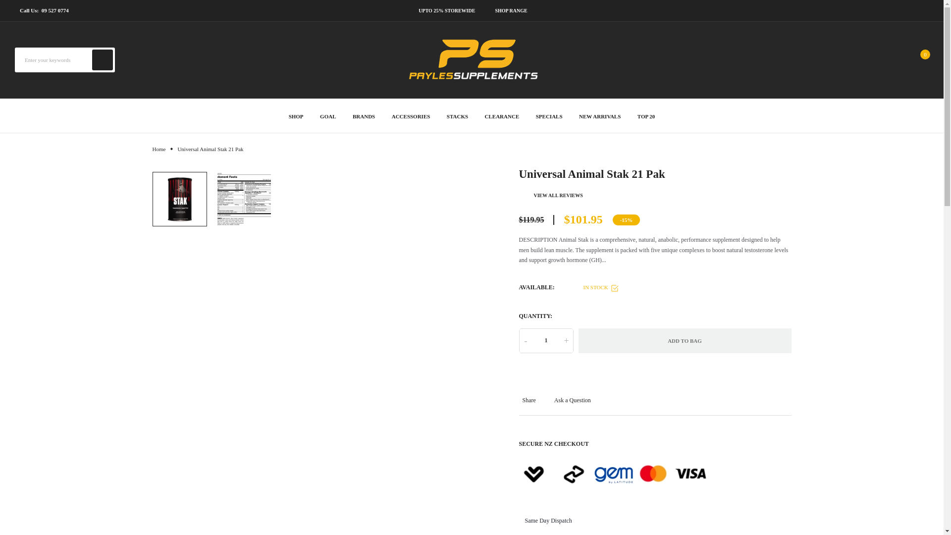 This screenshot has width=951, height=535. What do you see at coordinates (411, 115) in the screenshot?
I see `Accessories` at bounding box center [411, 115].